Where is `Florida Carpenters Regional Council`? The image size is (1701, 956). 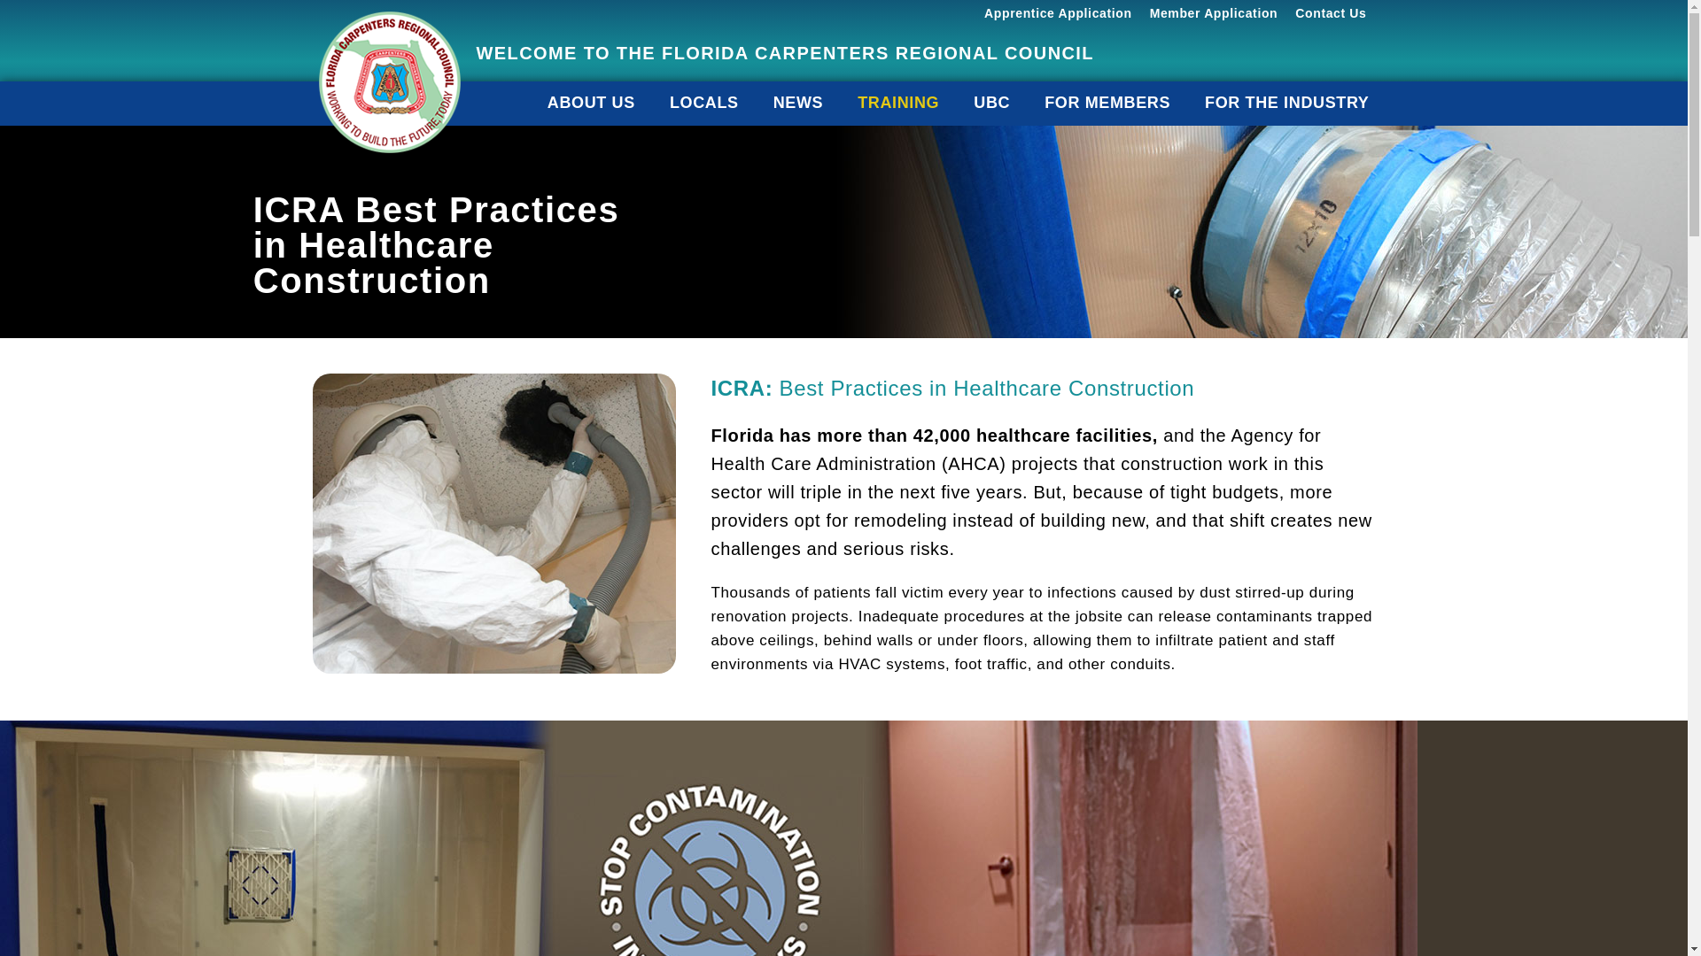 Florida Carpenters Regional Council is located at coordinates (388, 82).